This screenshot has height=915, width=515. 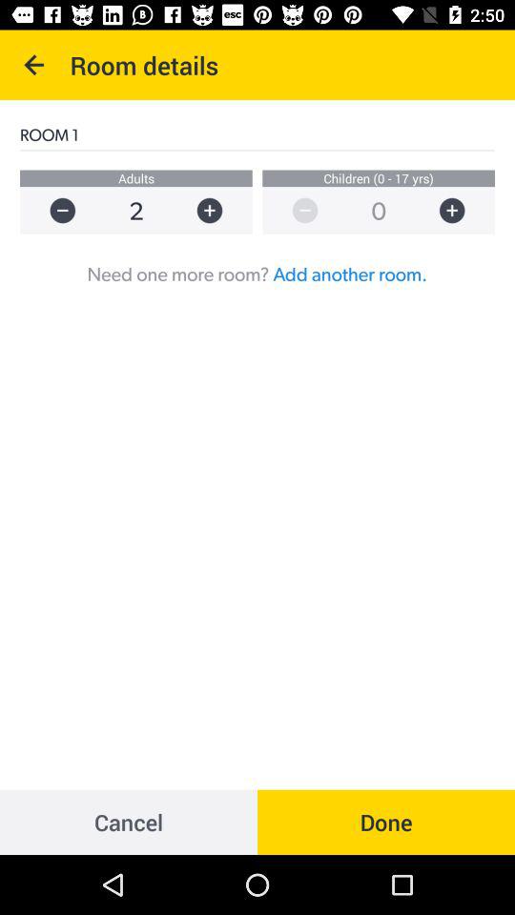 What do you see at coordinates (219, 210) in the screenshot?
I see `increase adult tickets` at bounding box center [219, 210].